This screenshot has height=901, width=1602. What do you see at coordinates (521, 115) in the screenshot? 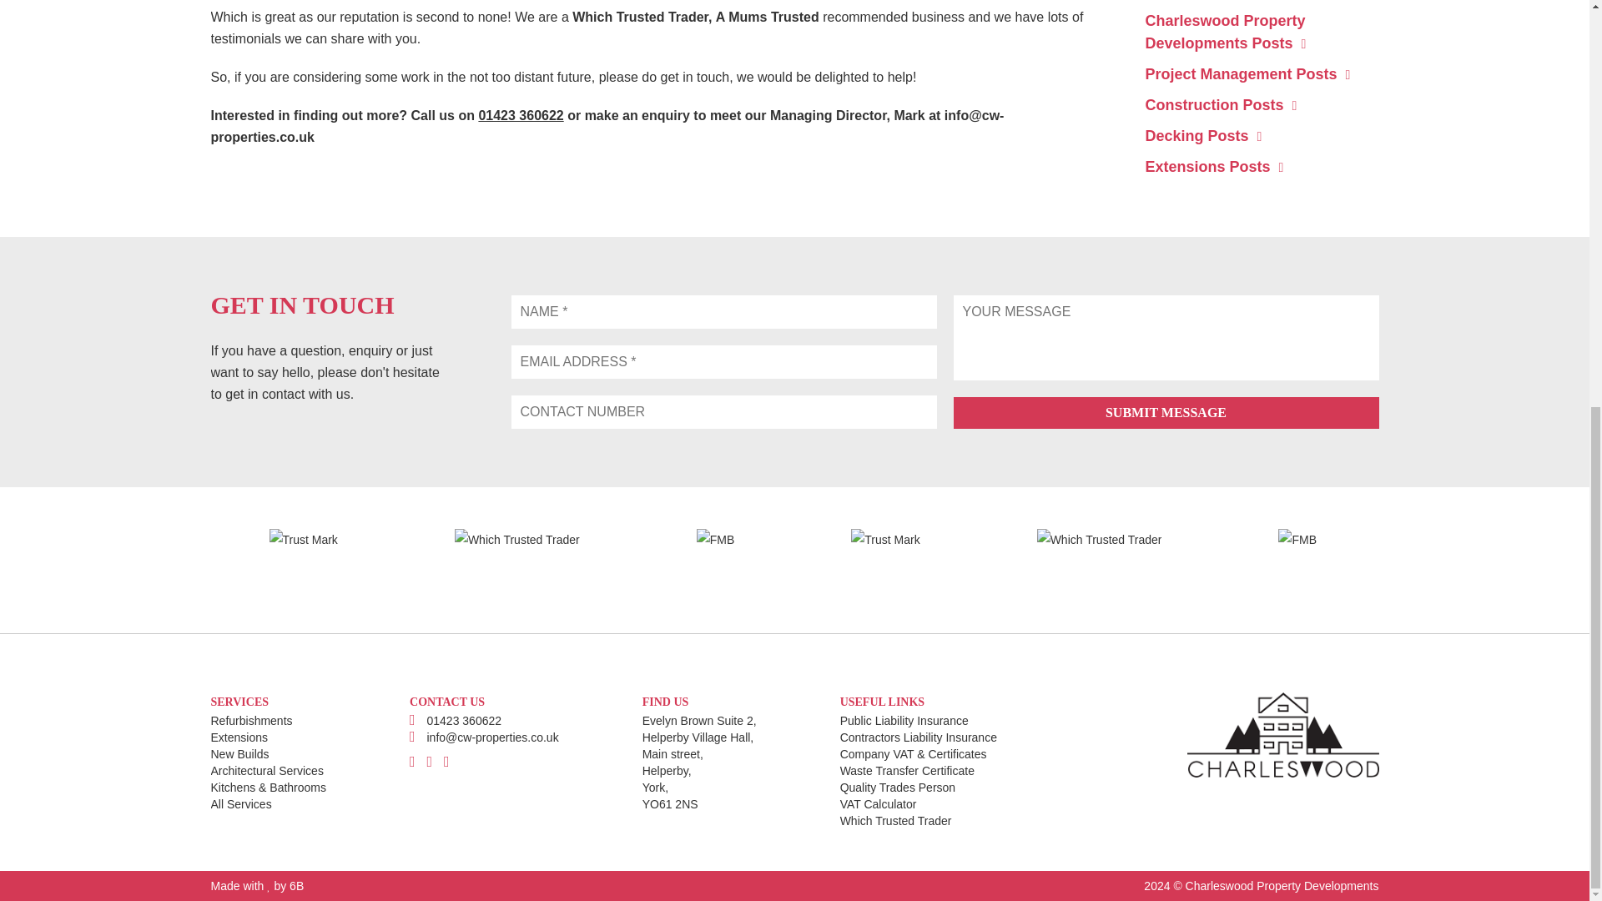
I see `01423 360622` at bounding box center [521, 115].